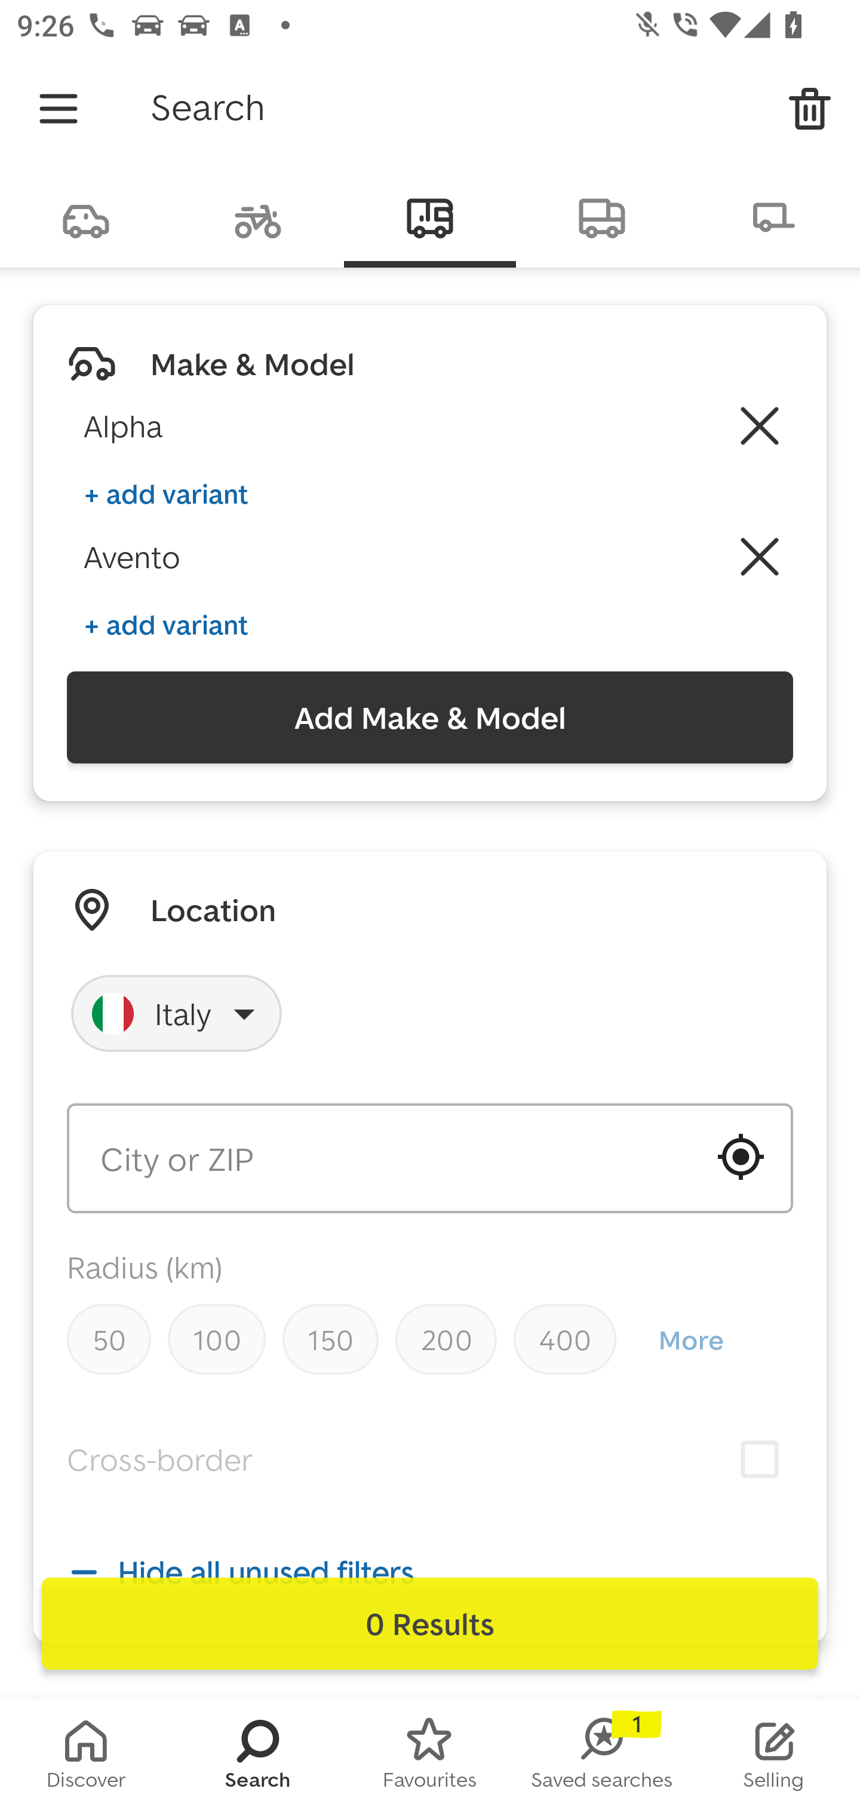 The image size is (860, 1816). Describe the element at coordinates (258, 1757) in the screenshot. I see `SEARCH Search` at that location.